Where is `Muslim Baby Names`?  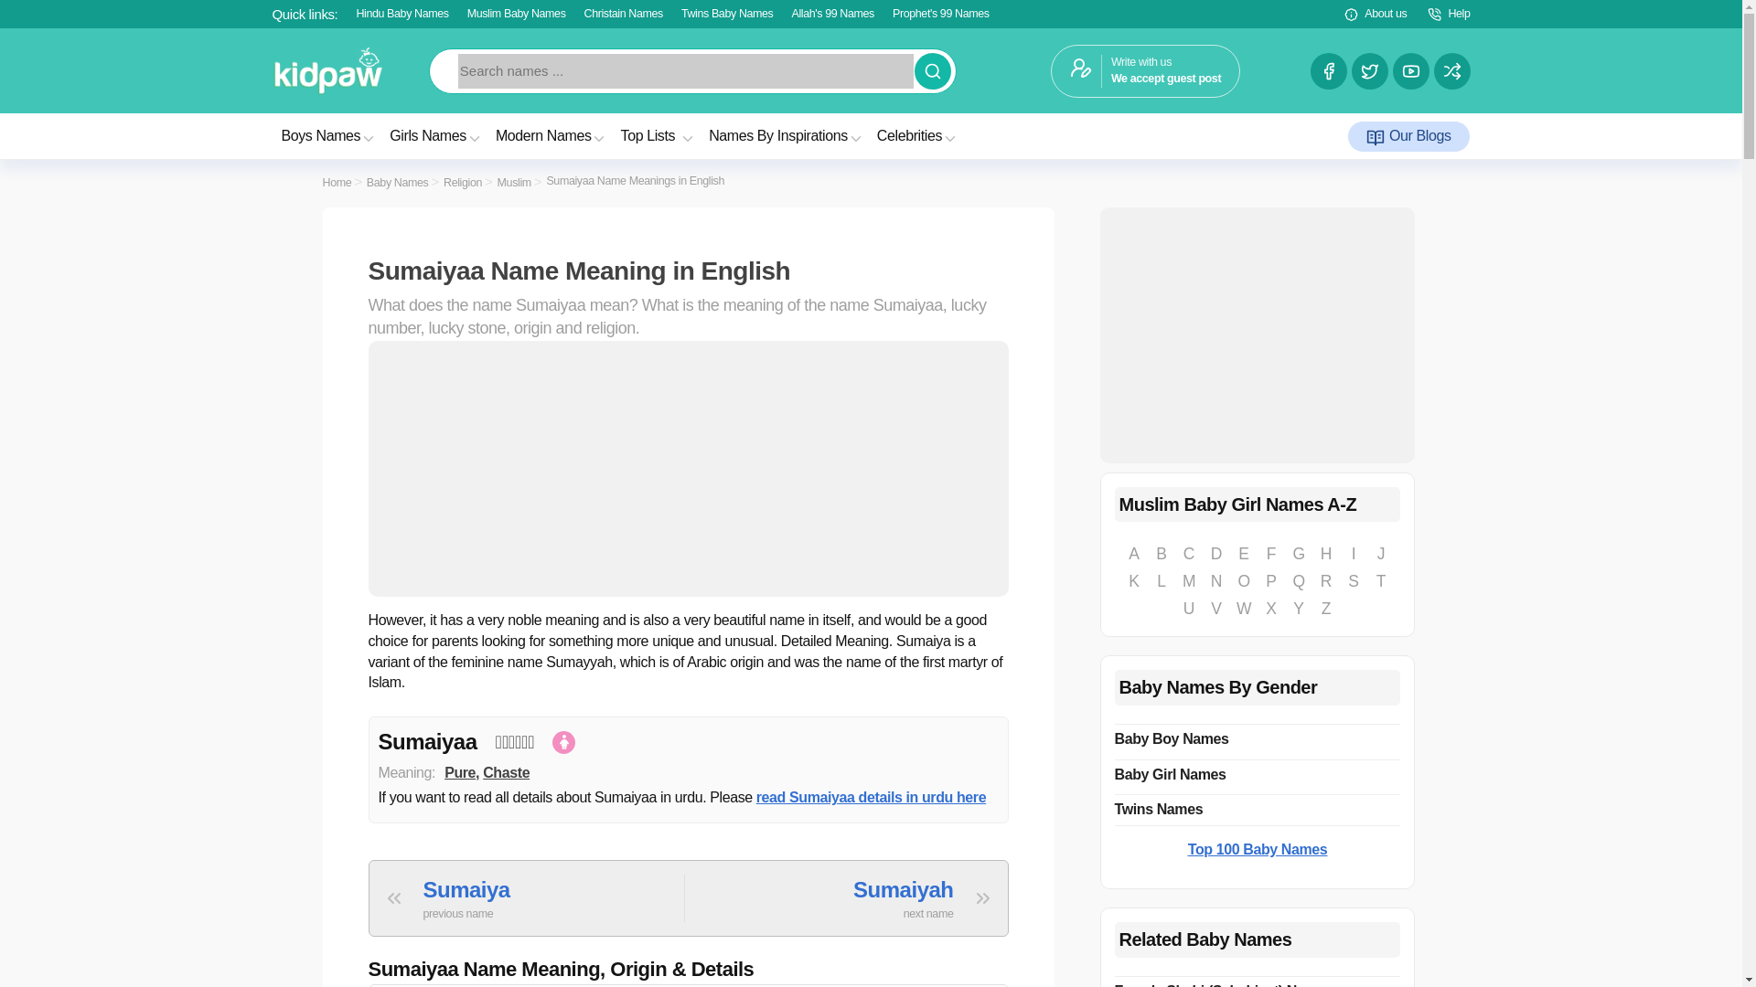 Muslim Baby Names is located at coordinates (516, 14).